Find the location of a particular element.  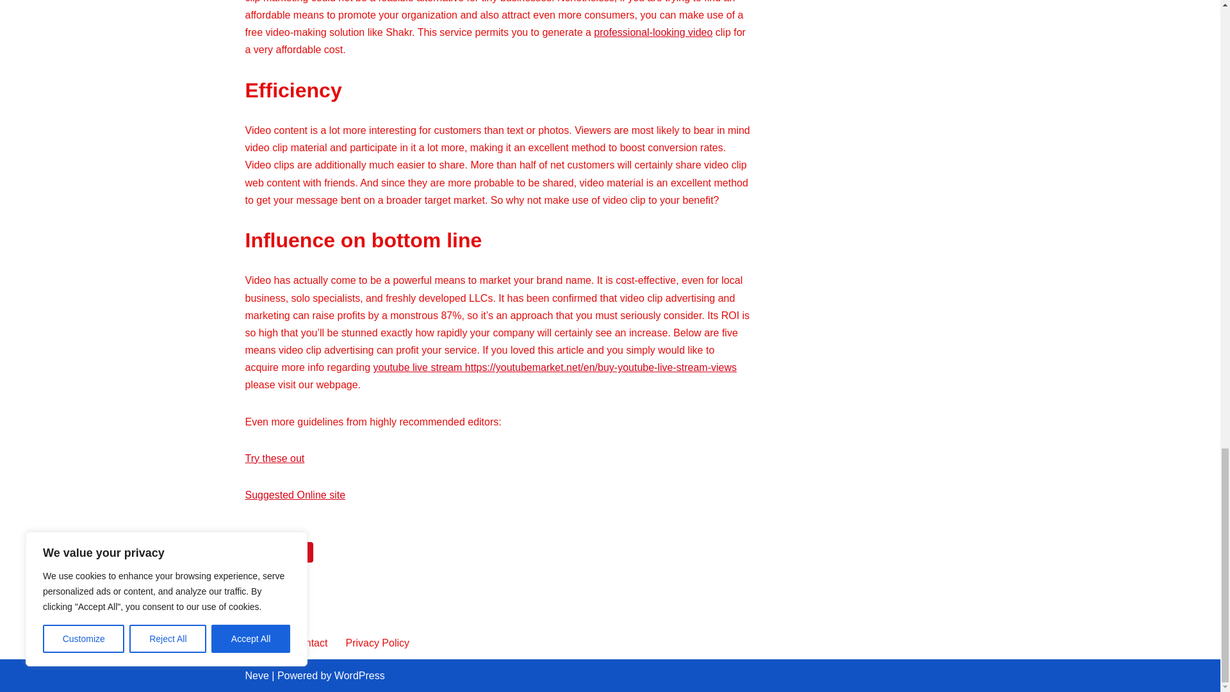

Suggested Online site is located at coordinates (295, 495).